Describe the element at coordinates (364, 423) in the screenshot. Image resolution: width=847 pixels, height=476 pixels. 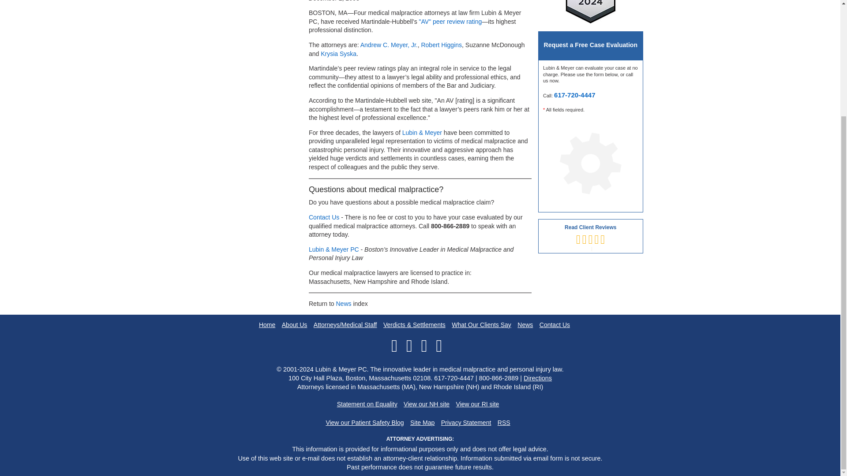
I see `Patient Safety Blog` at that location.